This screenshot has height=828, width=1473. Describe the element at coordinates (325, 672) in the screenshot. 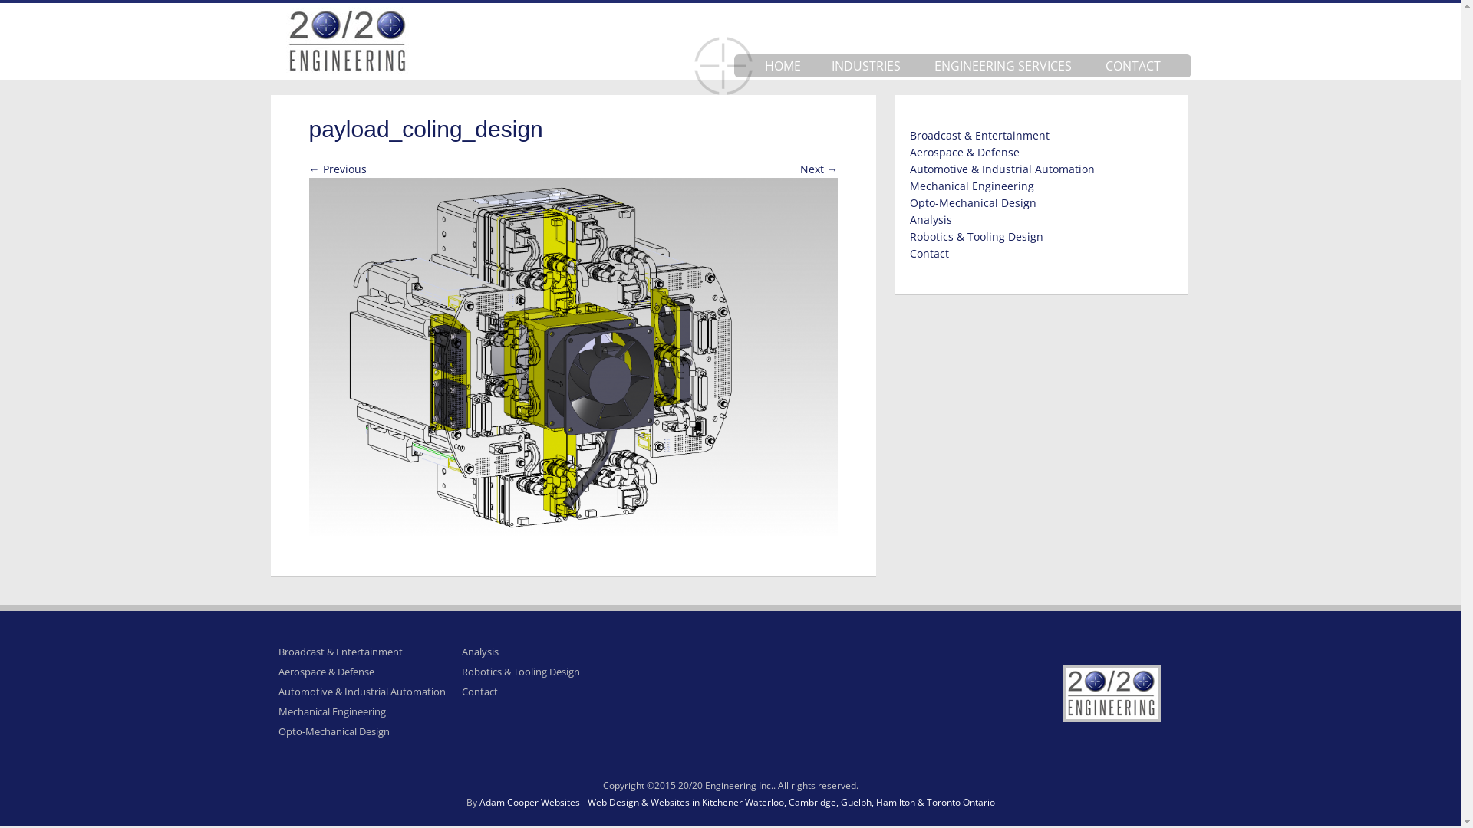

I see `Aerospace & Defense` at that location.